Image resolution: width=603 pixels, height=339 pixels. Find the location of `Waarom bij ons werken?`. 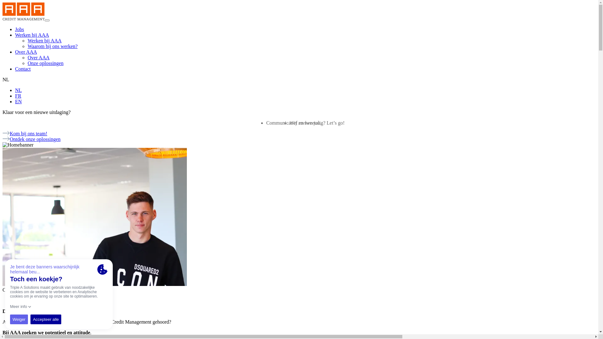

Waarom bij ons werken? is located at coordinates (52, 46).